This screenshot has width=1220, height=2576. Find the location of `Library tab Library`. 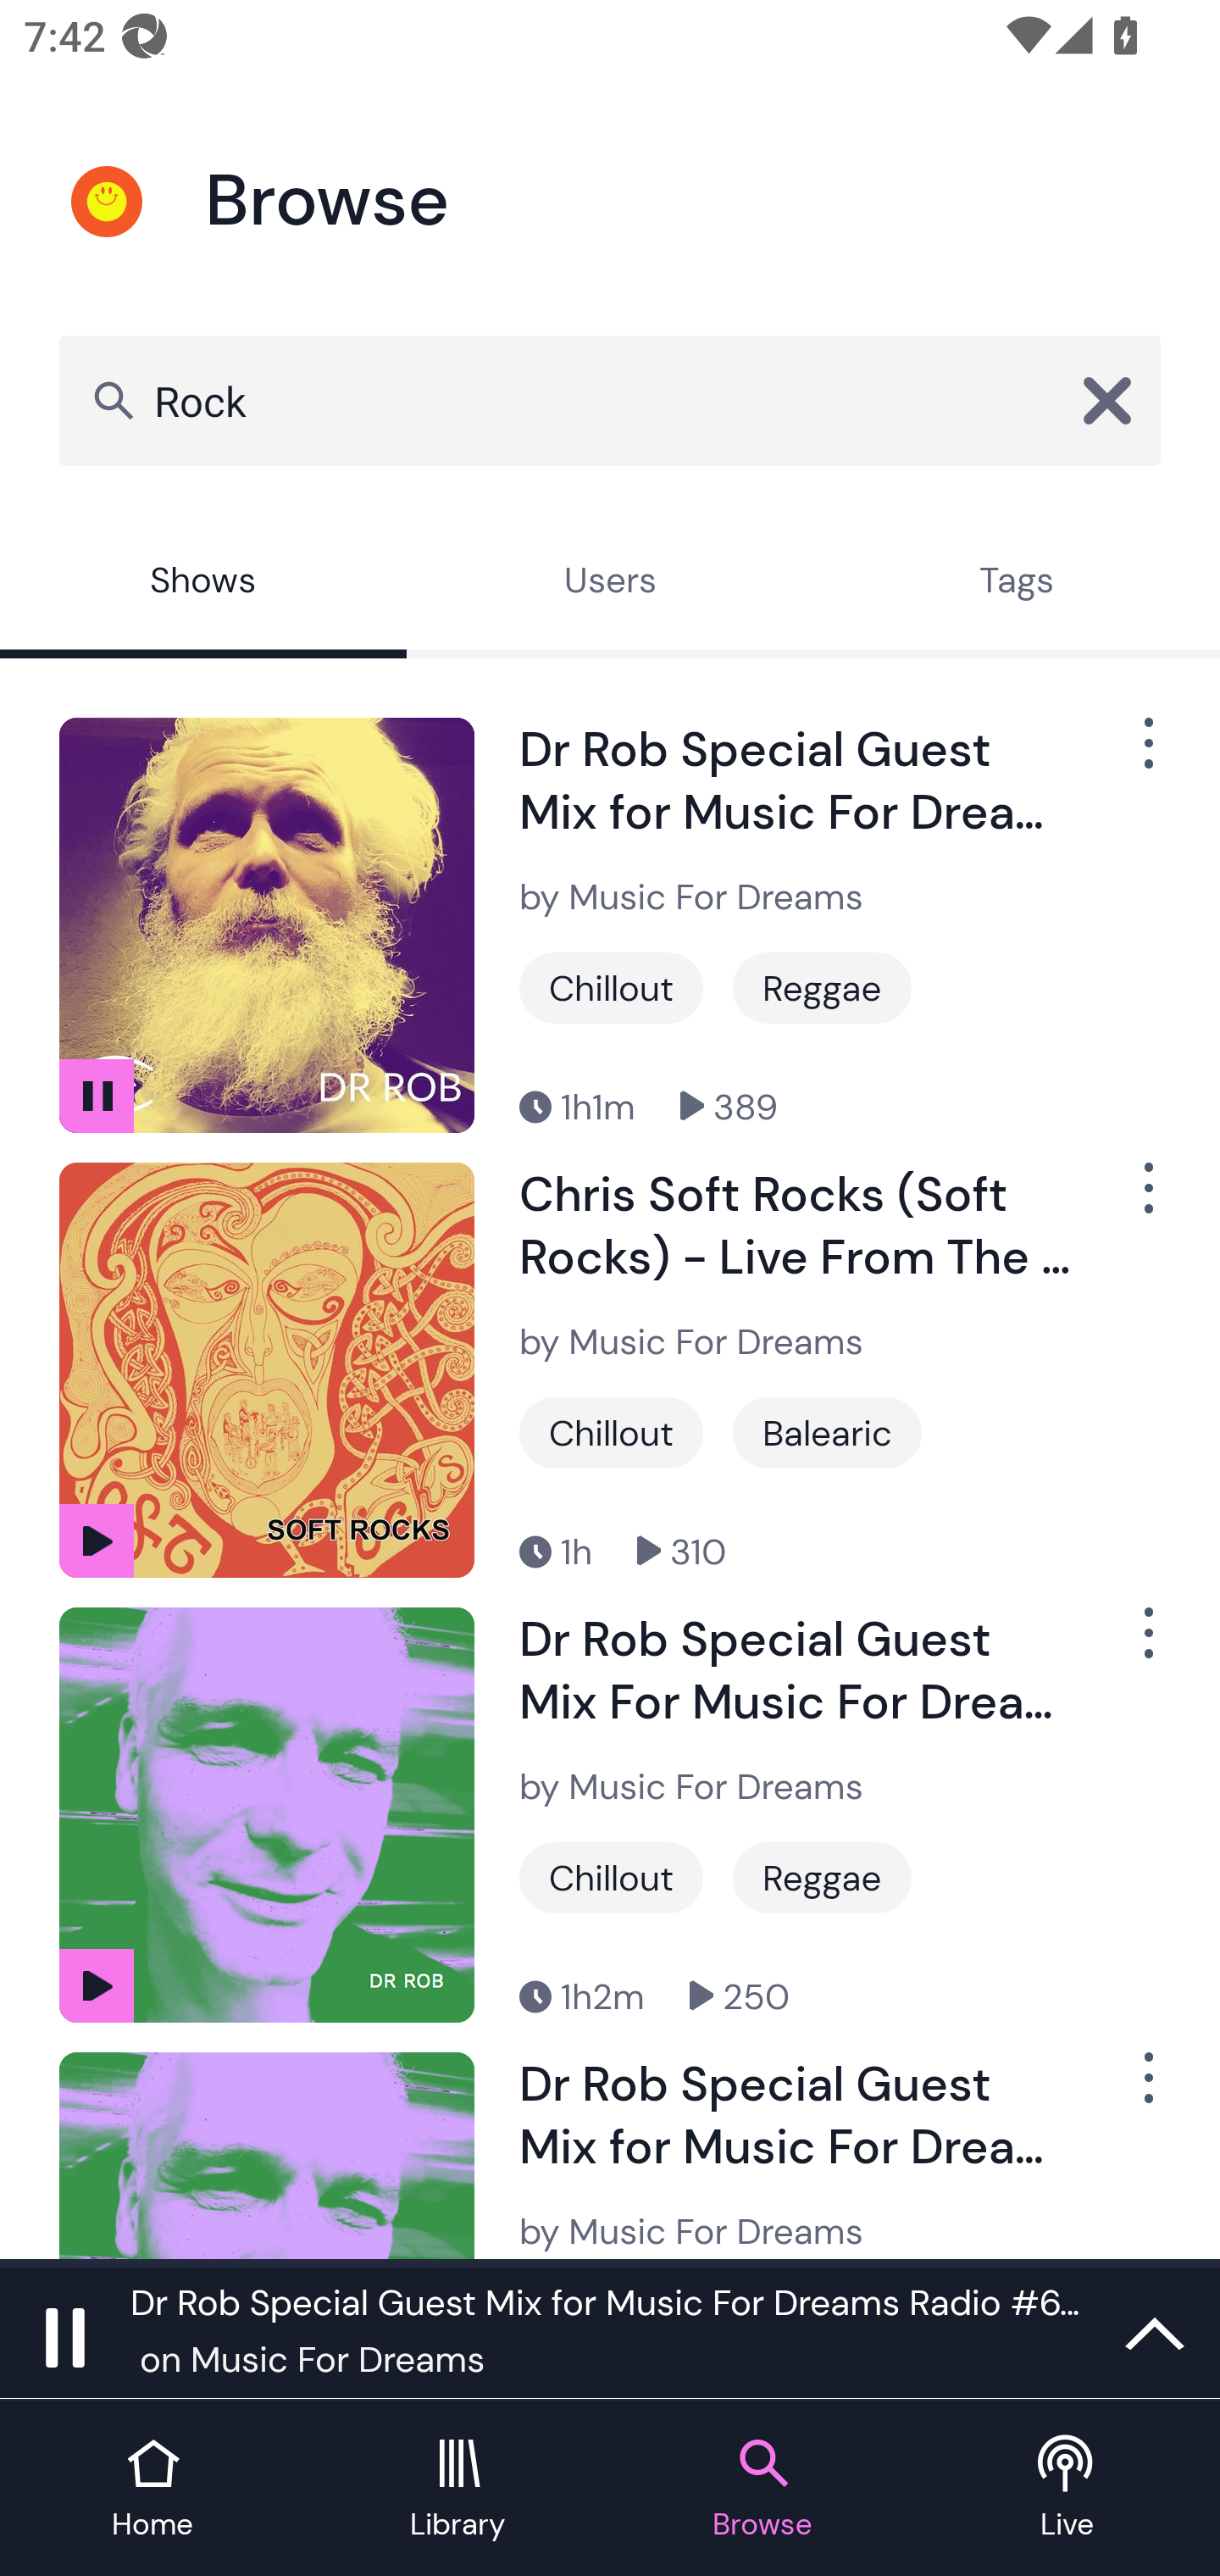

Library tab Library is located at coordinates (457, 2490).